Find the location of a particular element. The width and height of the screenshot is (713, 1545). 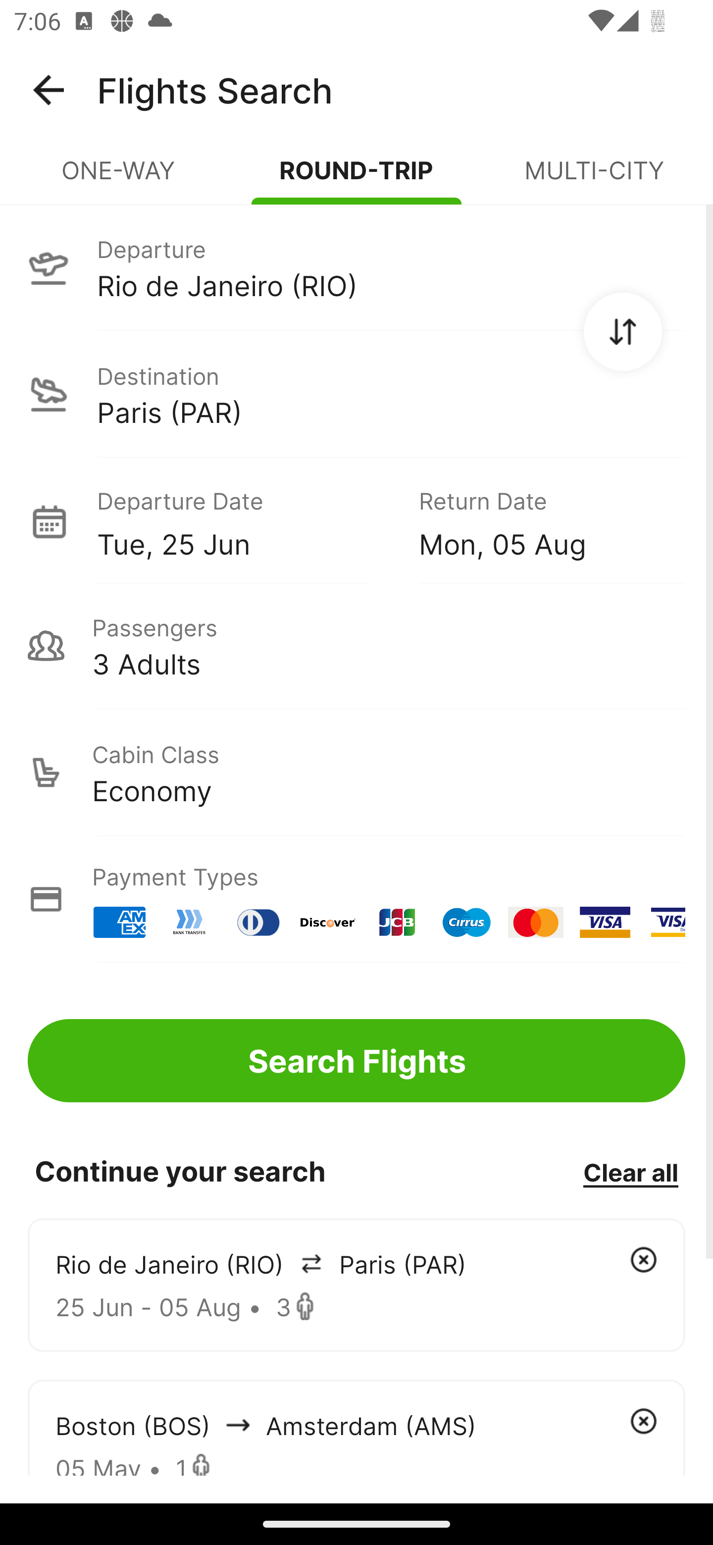

MULTI-CITY is located at coordinates (594, 178).